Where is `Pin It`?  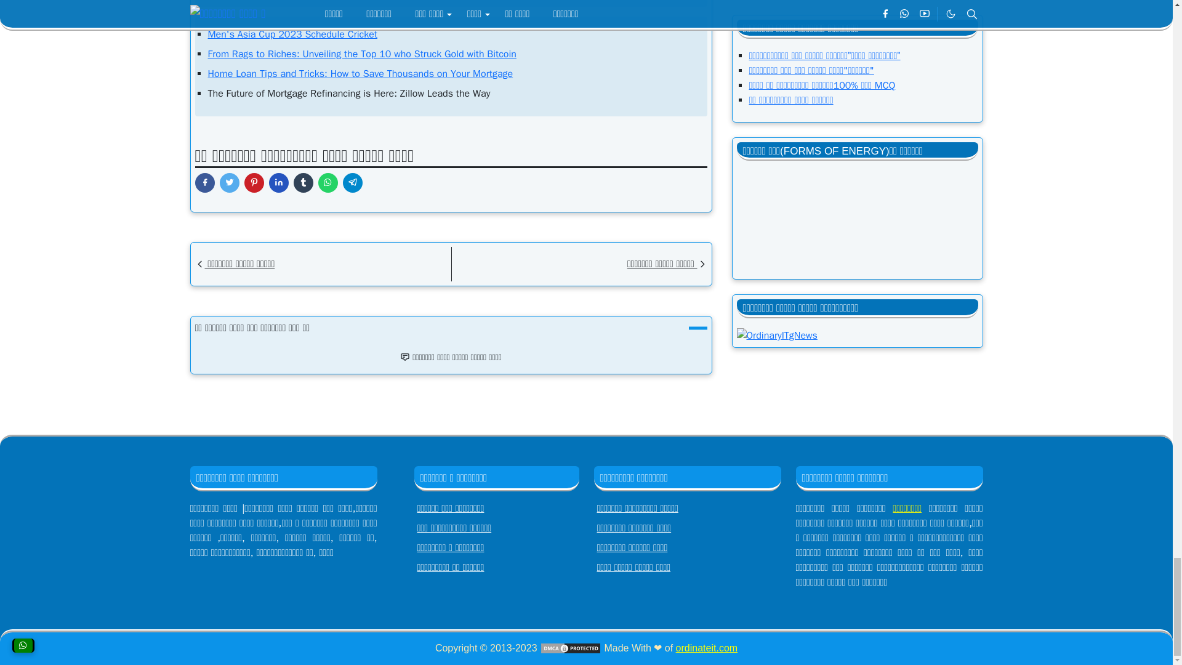
Pin It is located at coordinates (254, 182).